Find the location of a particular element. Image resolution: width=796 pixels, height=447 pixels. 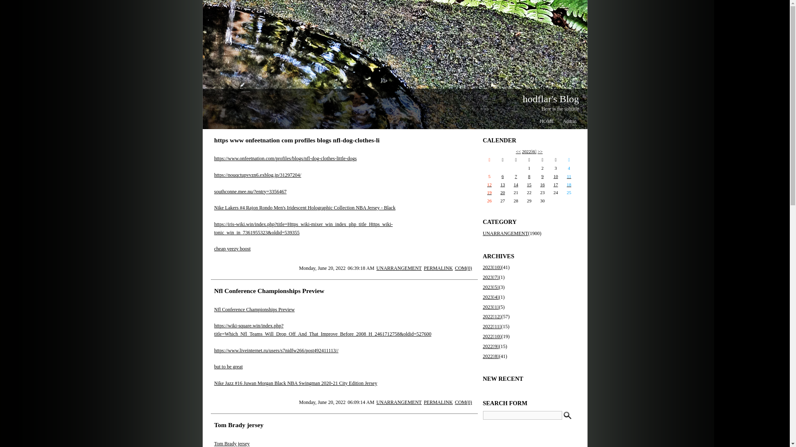

COM(0) is located at coordinates (464, 268).